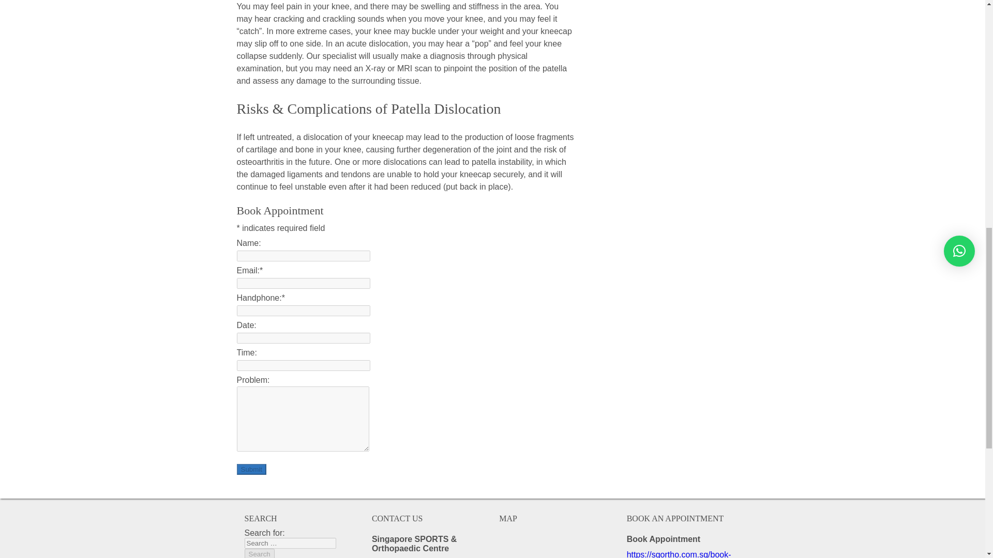  Describe the element at coordinates (251, 469) in the screenshot. I see `Submit` at that location.